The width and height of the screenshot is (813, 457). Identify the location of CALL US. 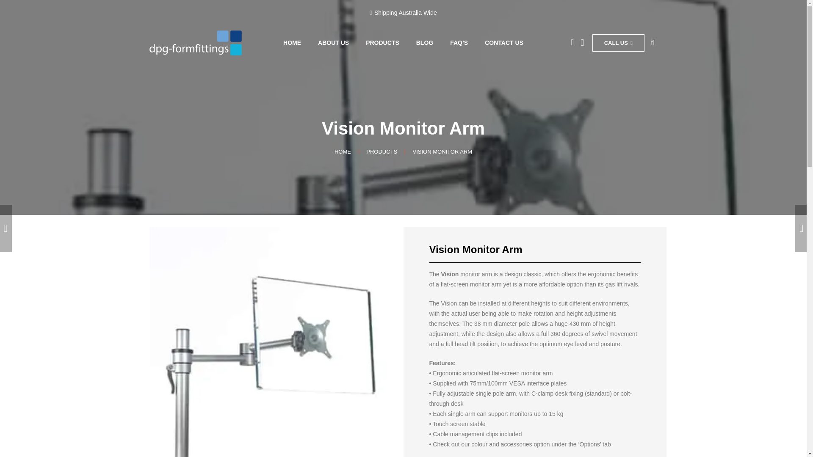
(618, 43).